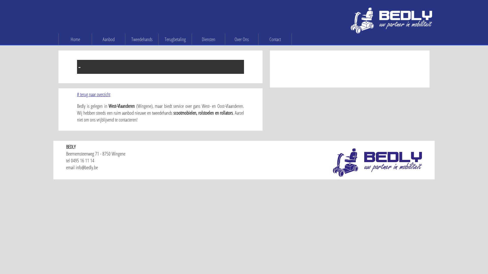 The image size is (488, 274). What do you see at coordinates (142, 39) in the screenshot?
I see `Tweedehands` at bounding box center [142, 39].